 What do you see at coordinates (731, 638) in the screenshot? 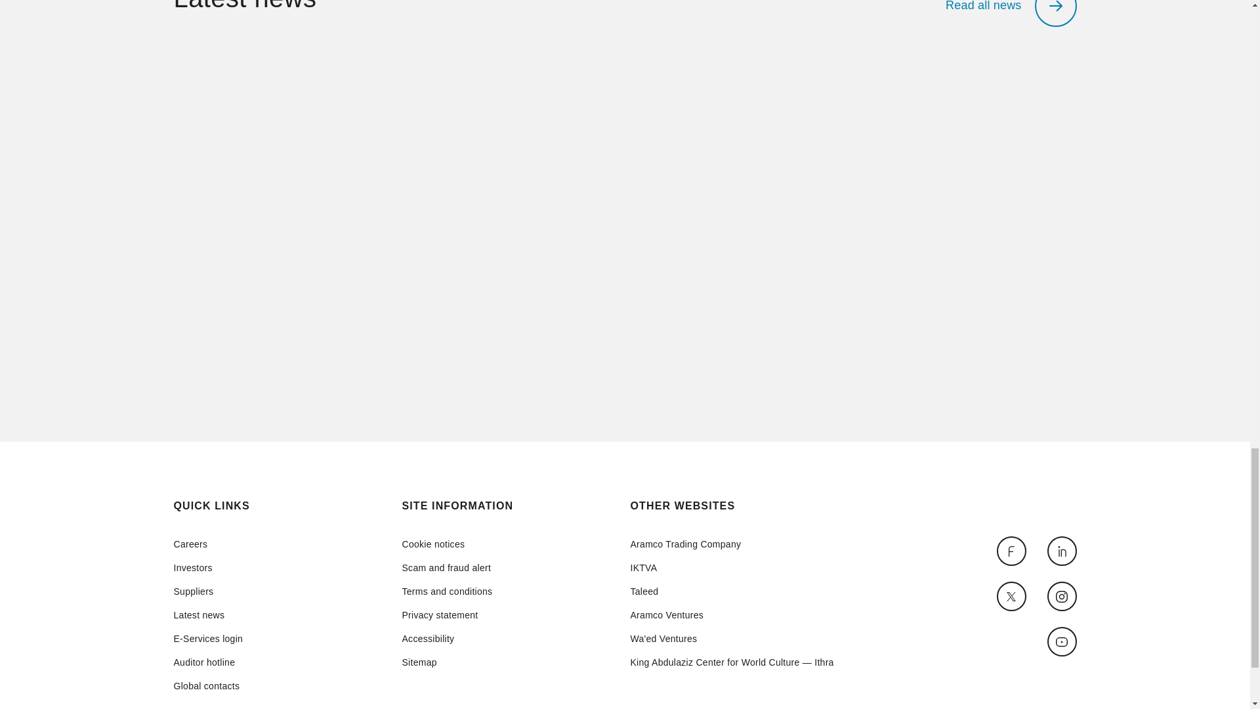
I see `Wa'ed Ventures` at bounding box center [731, 638].